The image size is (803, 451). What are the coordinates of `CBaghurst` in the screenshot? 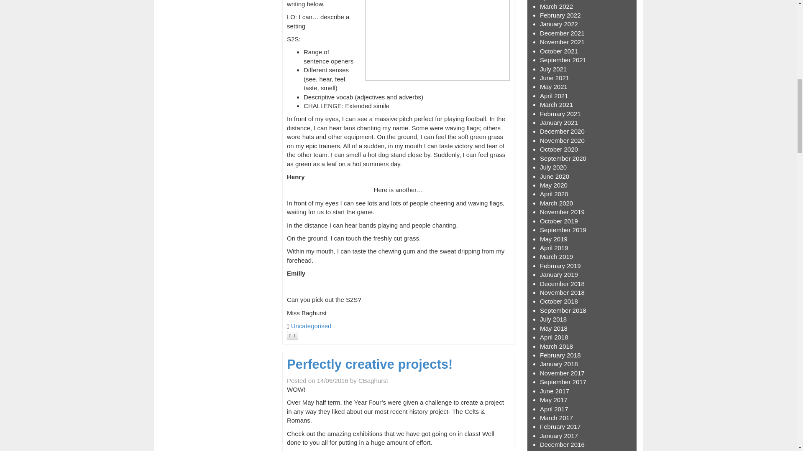 It's located at (373, 380).